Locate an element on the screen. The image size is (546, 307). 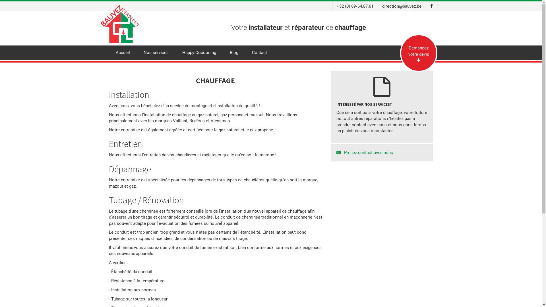
Nos services is located at coordinates (156, 53).